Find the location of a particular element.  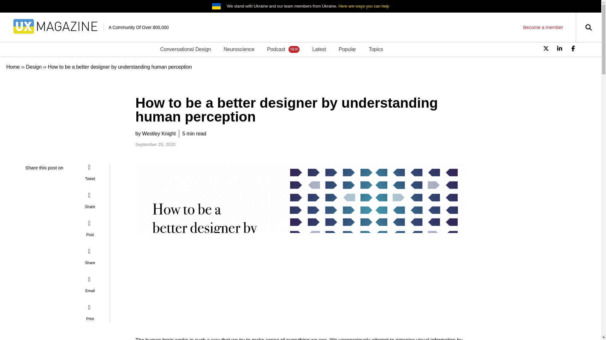

Neuroscience is located at coordinates (239, 49).